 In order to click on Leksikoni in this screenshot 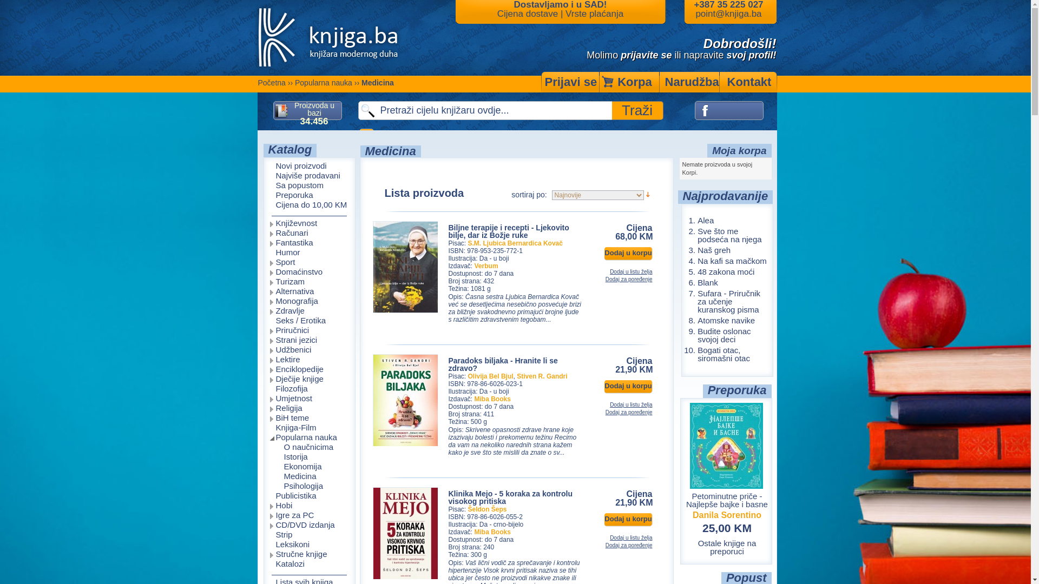, I will do `click(310, 545)`.